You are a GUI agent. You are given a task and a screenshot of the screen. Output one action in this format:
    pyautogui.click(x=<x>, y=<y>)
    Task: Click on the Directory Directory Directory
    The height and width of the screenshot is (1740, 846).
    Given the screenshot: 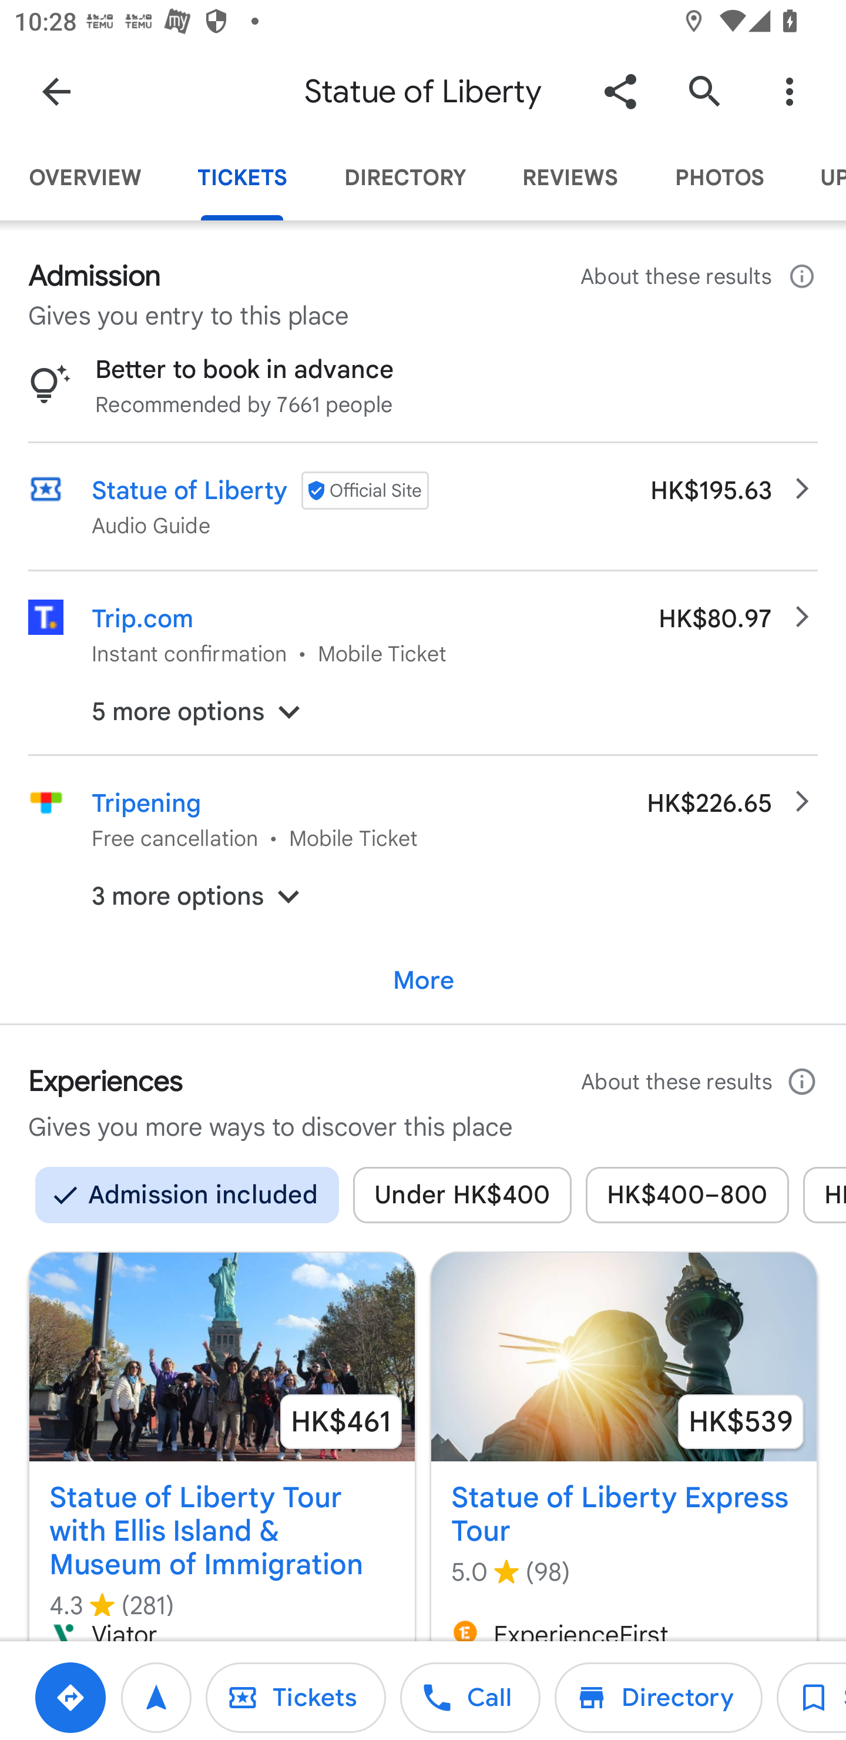 What is the action you would take?
    pyautogui.click(x=658, y=1697)
    